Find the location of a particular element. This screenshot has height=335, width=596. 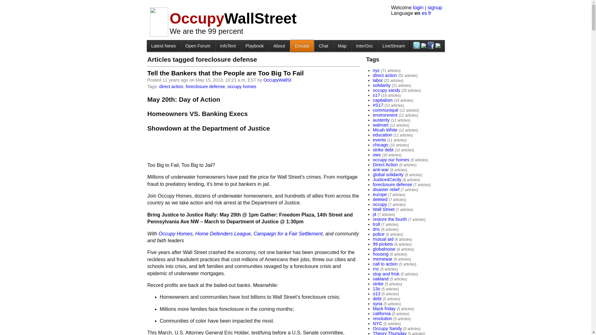

InfoTent is located at coordinates (228, 46).